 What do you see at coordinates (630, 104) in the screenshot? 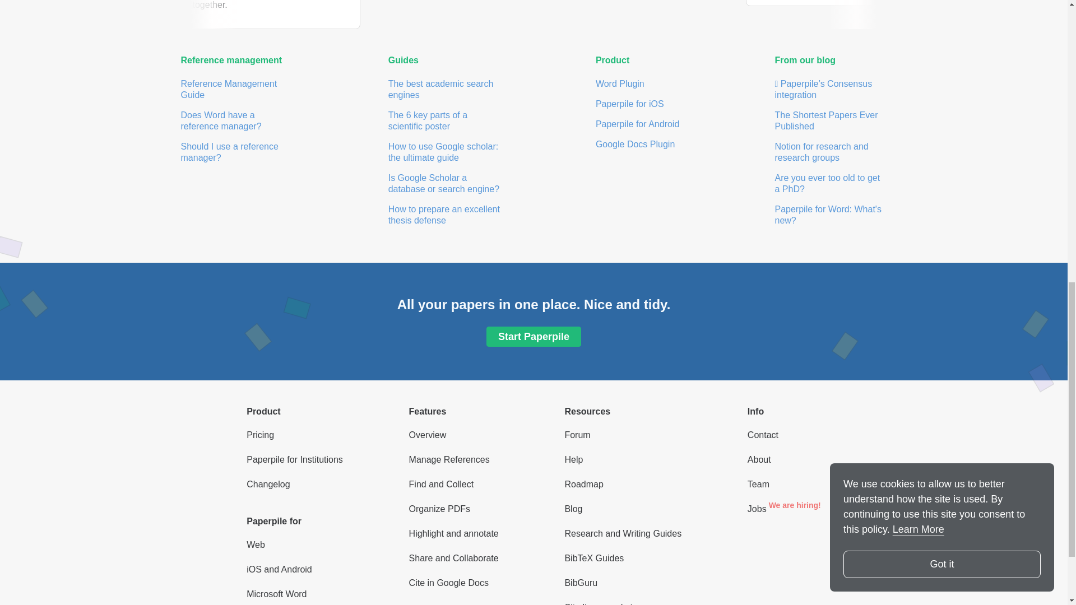
I see `Paperpile for iOS` at bounding box center [630, 104].